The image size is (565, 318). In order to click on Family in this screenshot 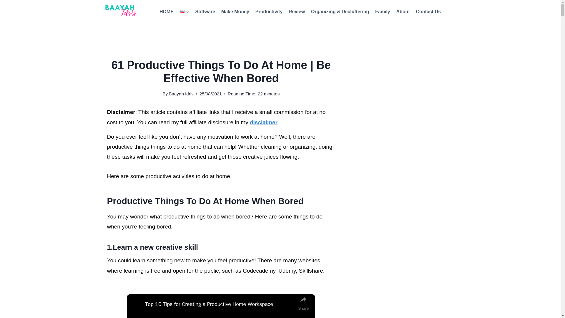, I will do `click(383, 11)`.